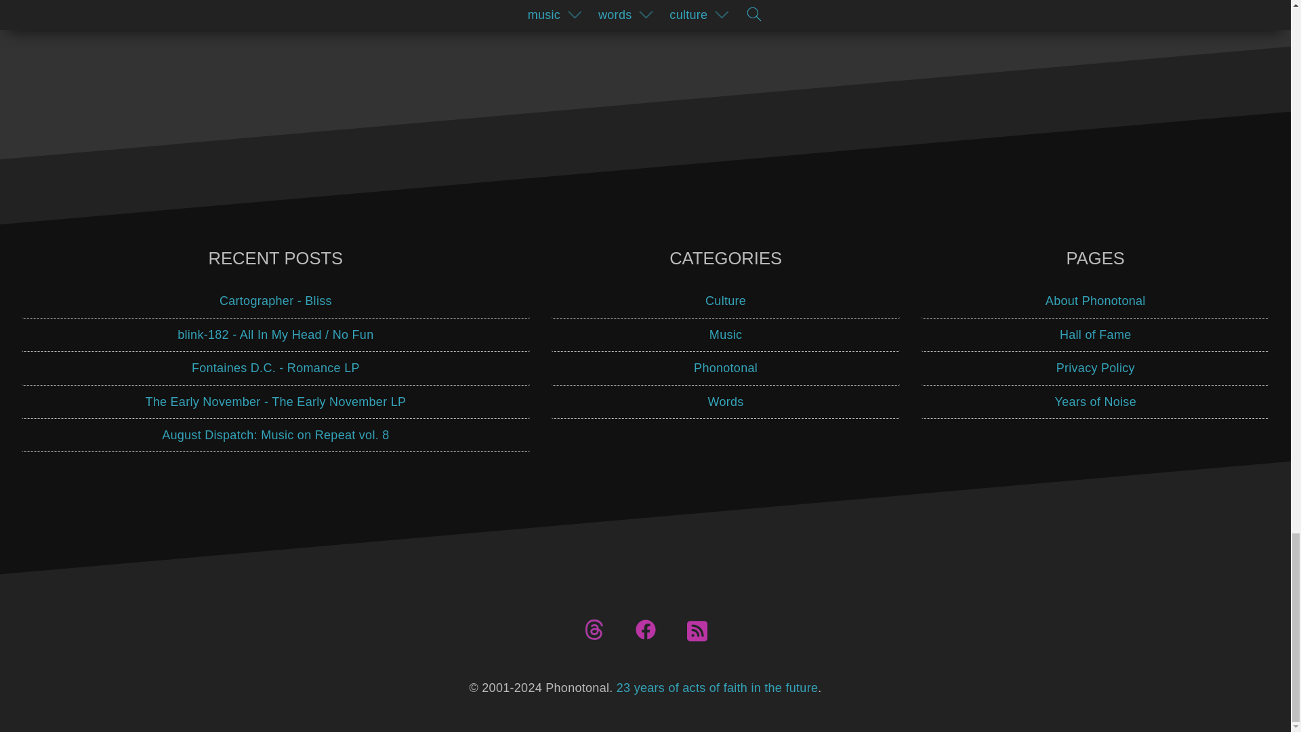 The width and height of the screenshot is (1301, 732). What do you see at coordinates (726, 301) in the screenshot?
I see `Culture` at bounding box center [726, 301].